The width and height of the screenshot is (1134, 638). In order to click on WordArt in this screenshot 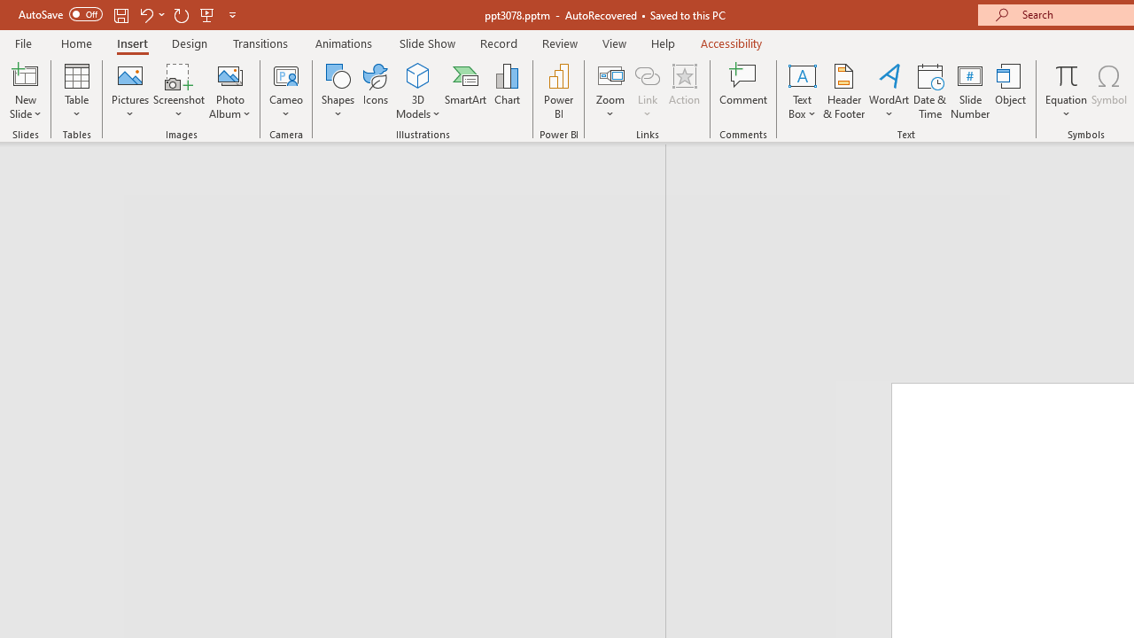, I will do `click(889, 90)`.